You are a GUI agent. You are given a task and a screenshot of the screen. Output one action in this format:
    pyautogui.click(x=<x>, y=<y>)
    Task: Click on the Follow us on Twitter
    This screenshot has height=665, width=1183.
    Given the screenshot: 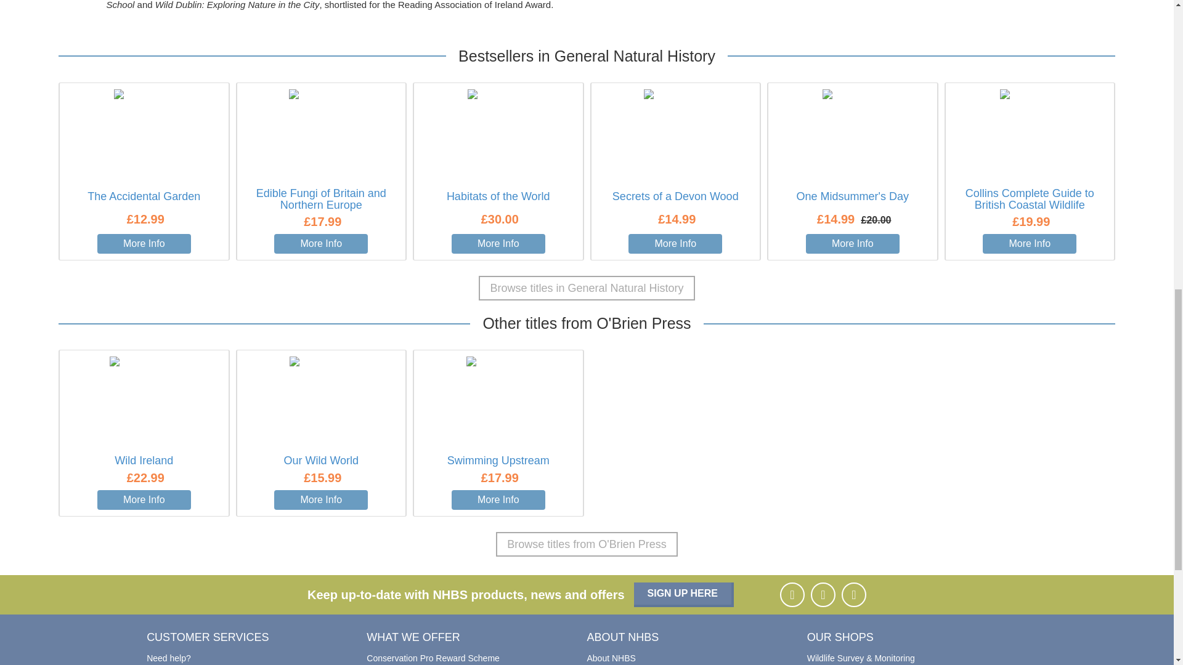 What is the action you would take?
    pyautogui.click(x=853, y=595)
    